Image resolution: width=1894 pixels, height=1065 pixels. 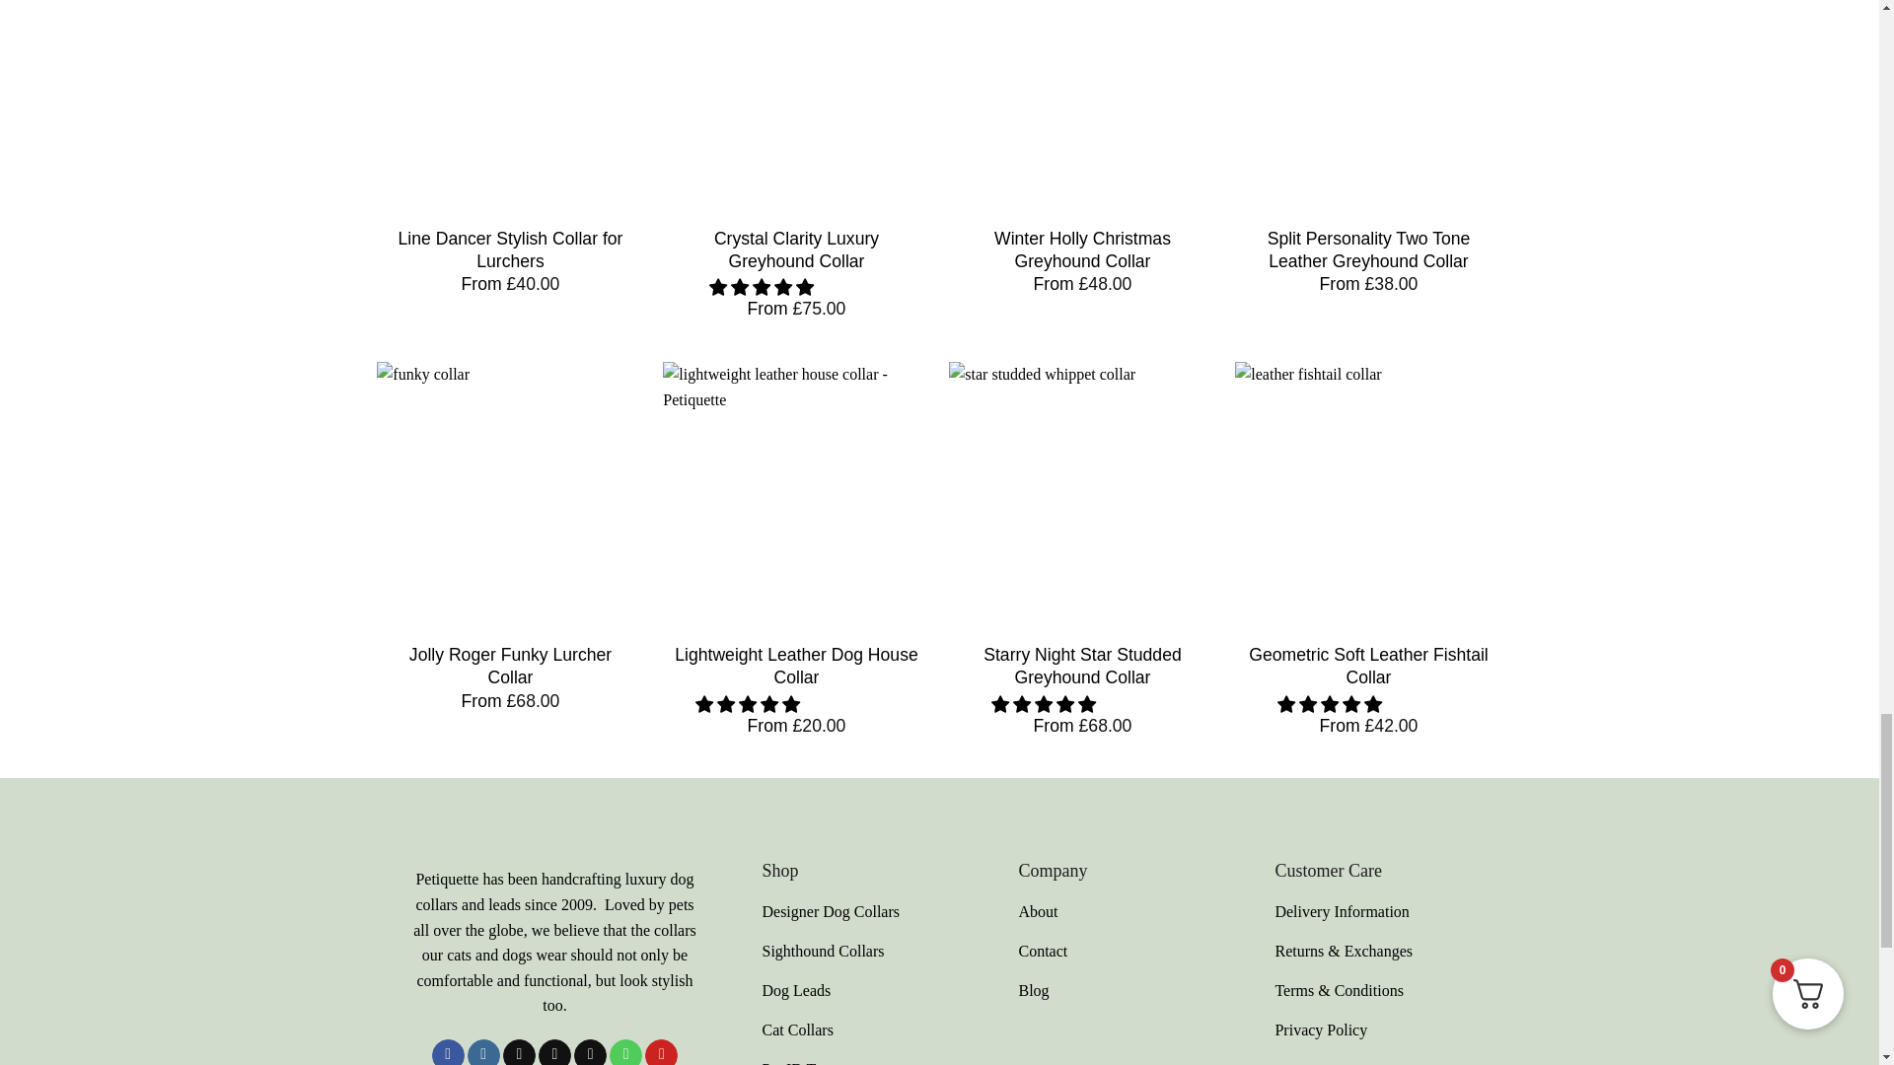 What do you see at coordinates (554, 1052) in the screenshot?
I see `Follow on X` at bounding box center [554, 1052].